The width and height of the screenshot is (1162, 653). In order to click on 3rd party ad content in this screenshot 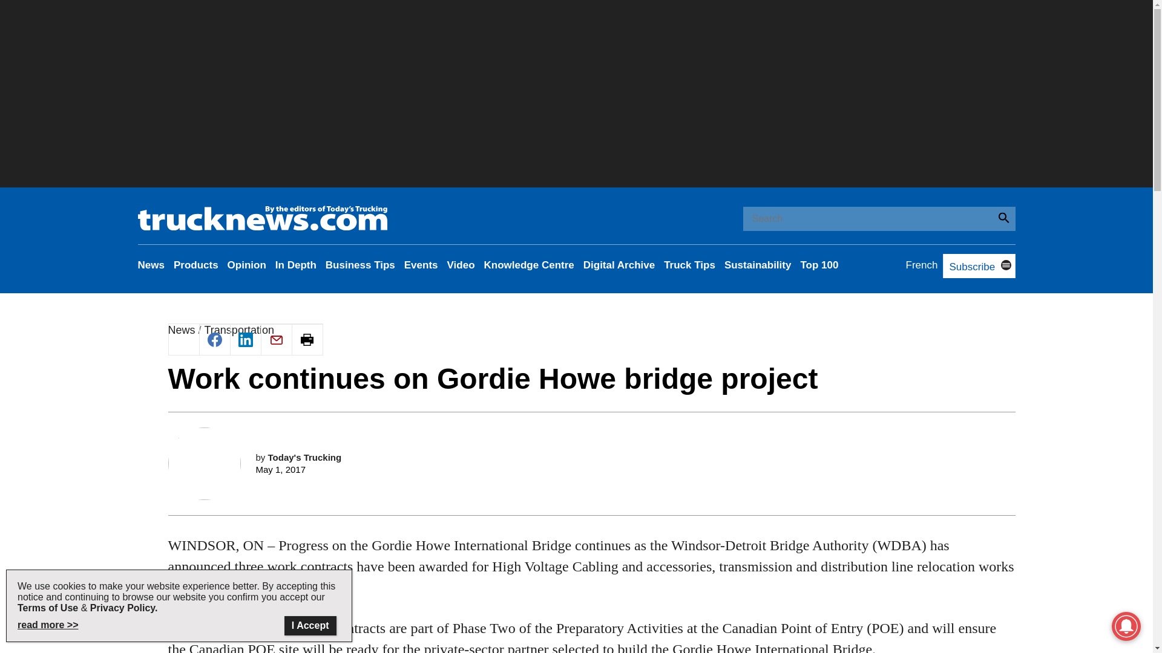, I will do `click(592, 589)`.